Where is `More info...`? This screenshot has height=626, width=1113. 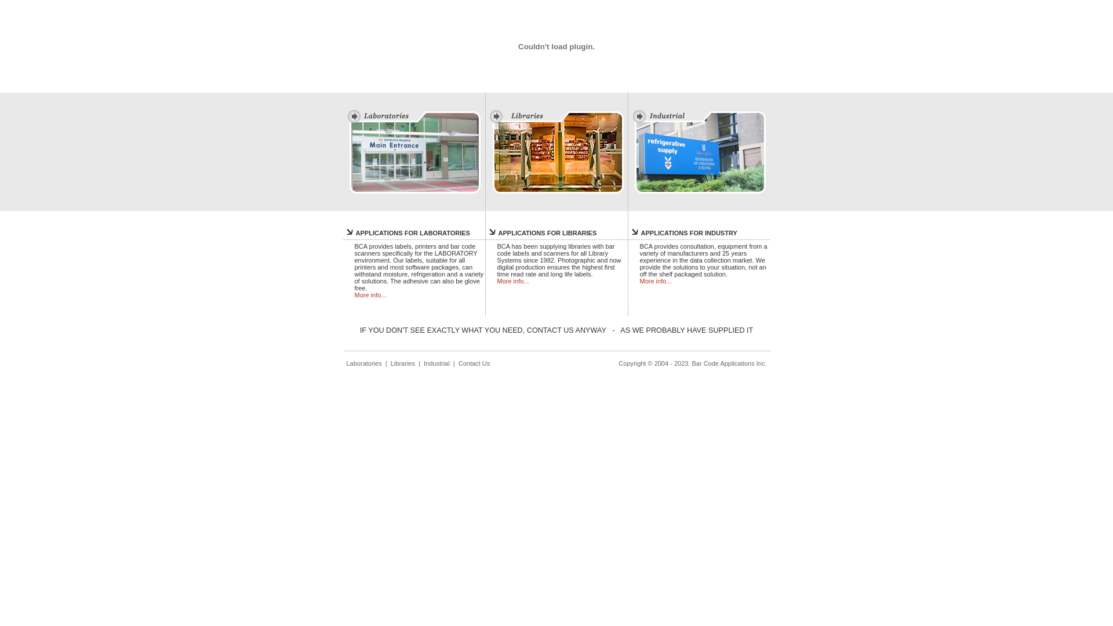 More info... is located at coordinates (514, 281).